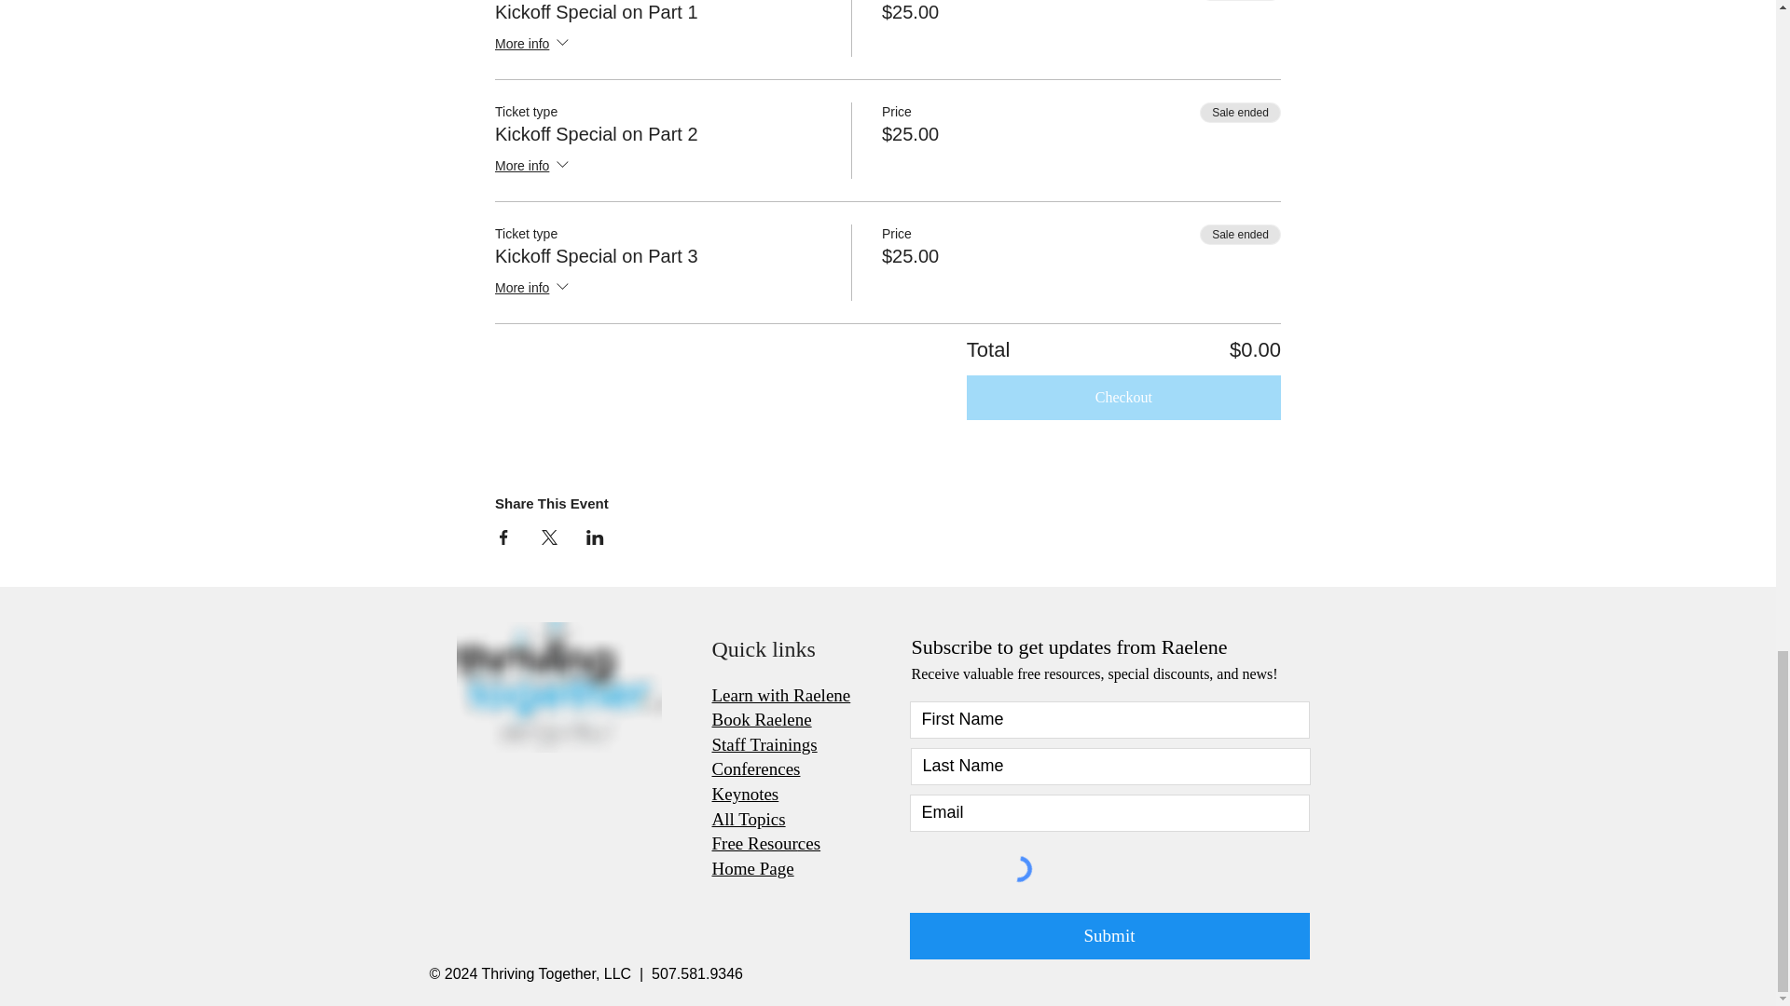  I want to click on More info, so click(533, 289).